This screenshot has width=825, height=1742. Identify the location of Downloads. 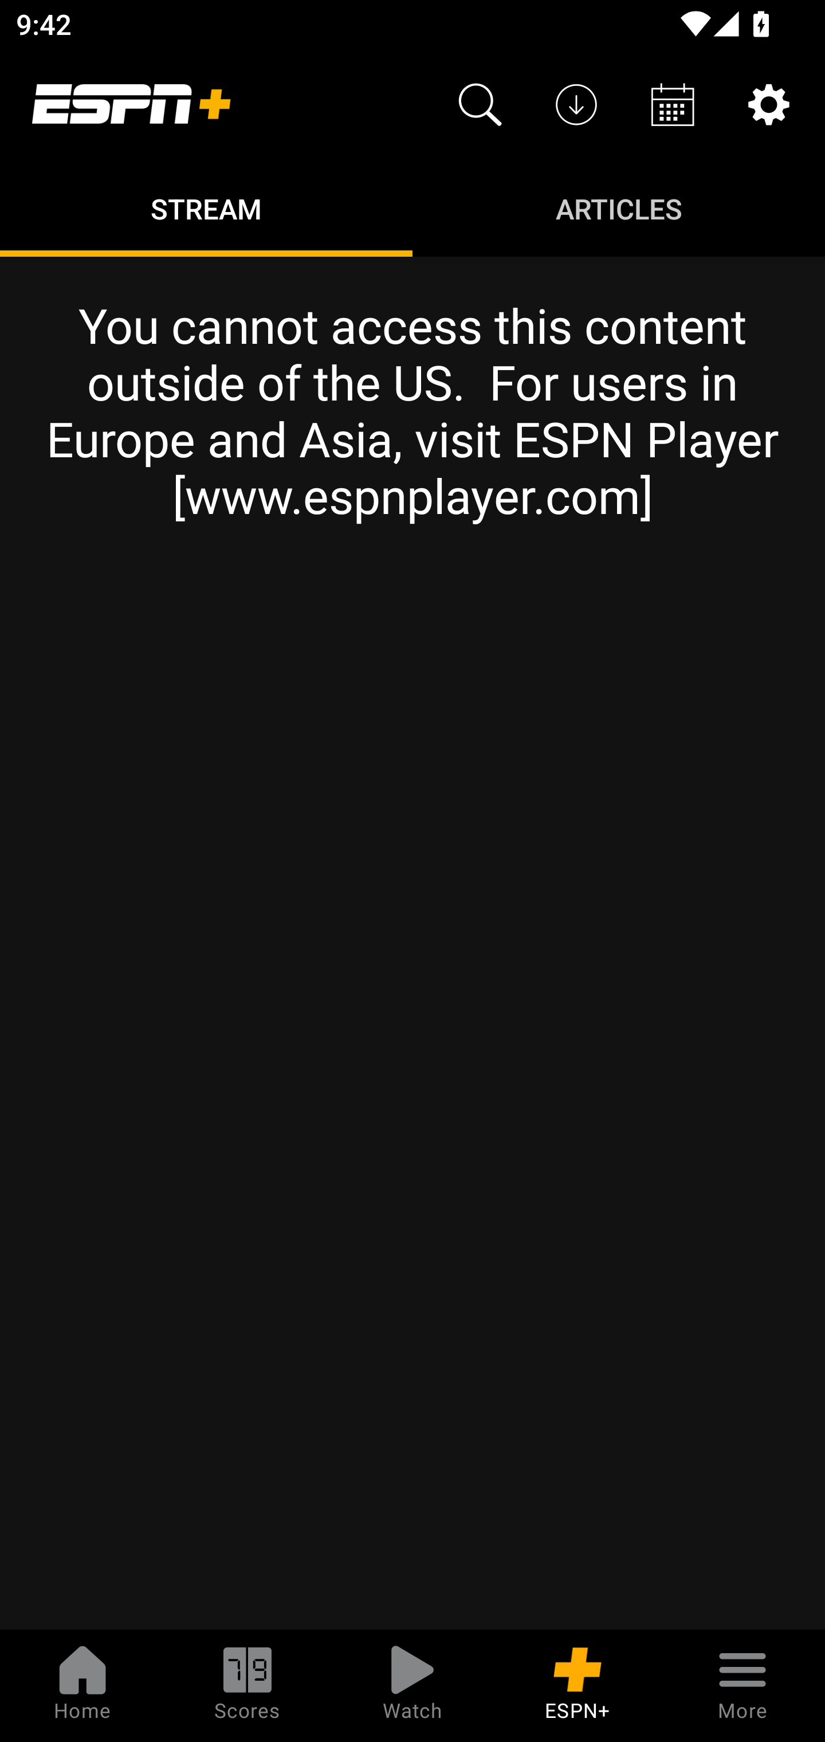
(576, 104).